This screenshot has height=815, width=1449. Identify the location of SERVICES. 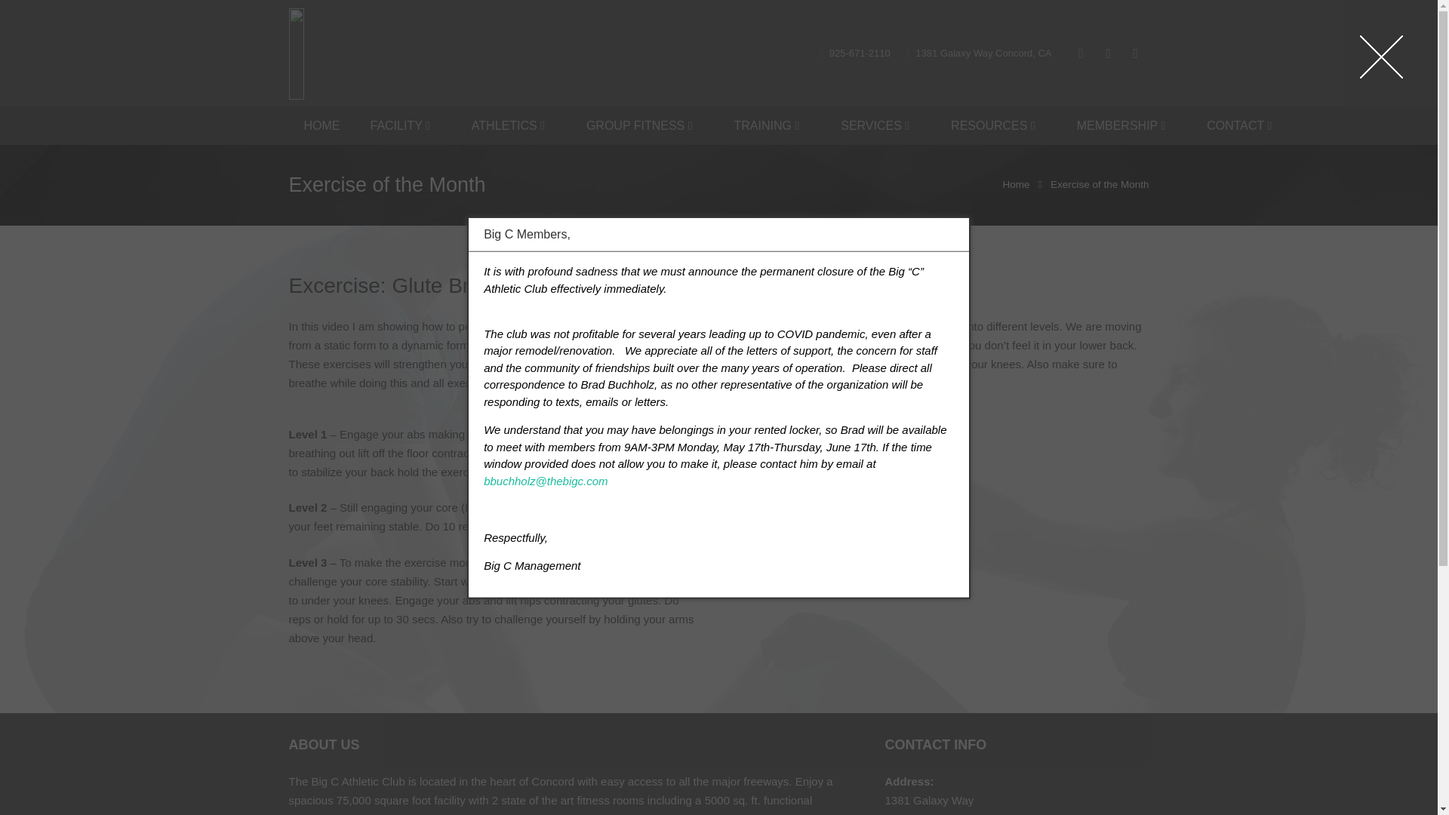
(881, 125).